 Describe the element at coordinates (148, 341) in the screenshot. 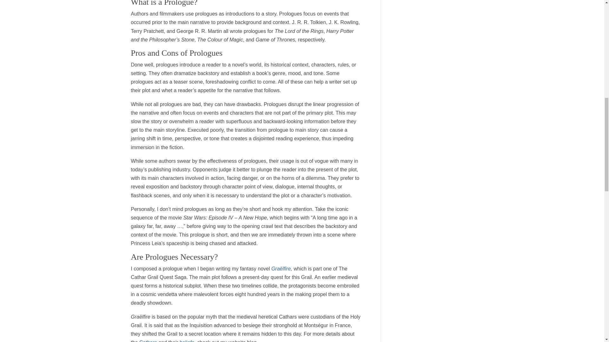

I see `Cathars` at that location.